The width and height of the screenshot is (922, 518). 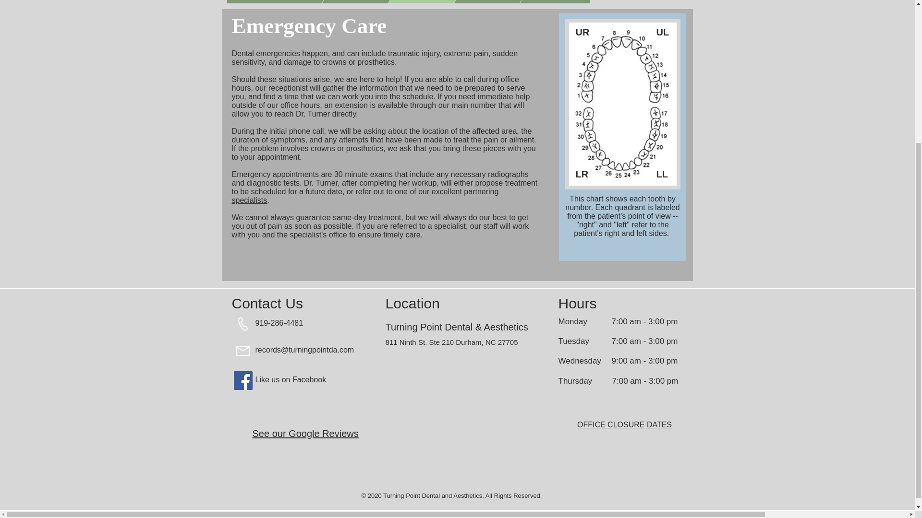 What do you see at coordinates (343, 1) in the screenshot?
I see `About Us` at bounding box center [343, 1].